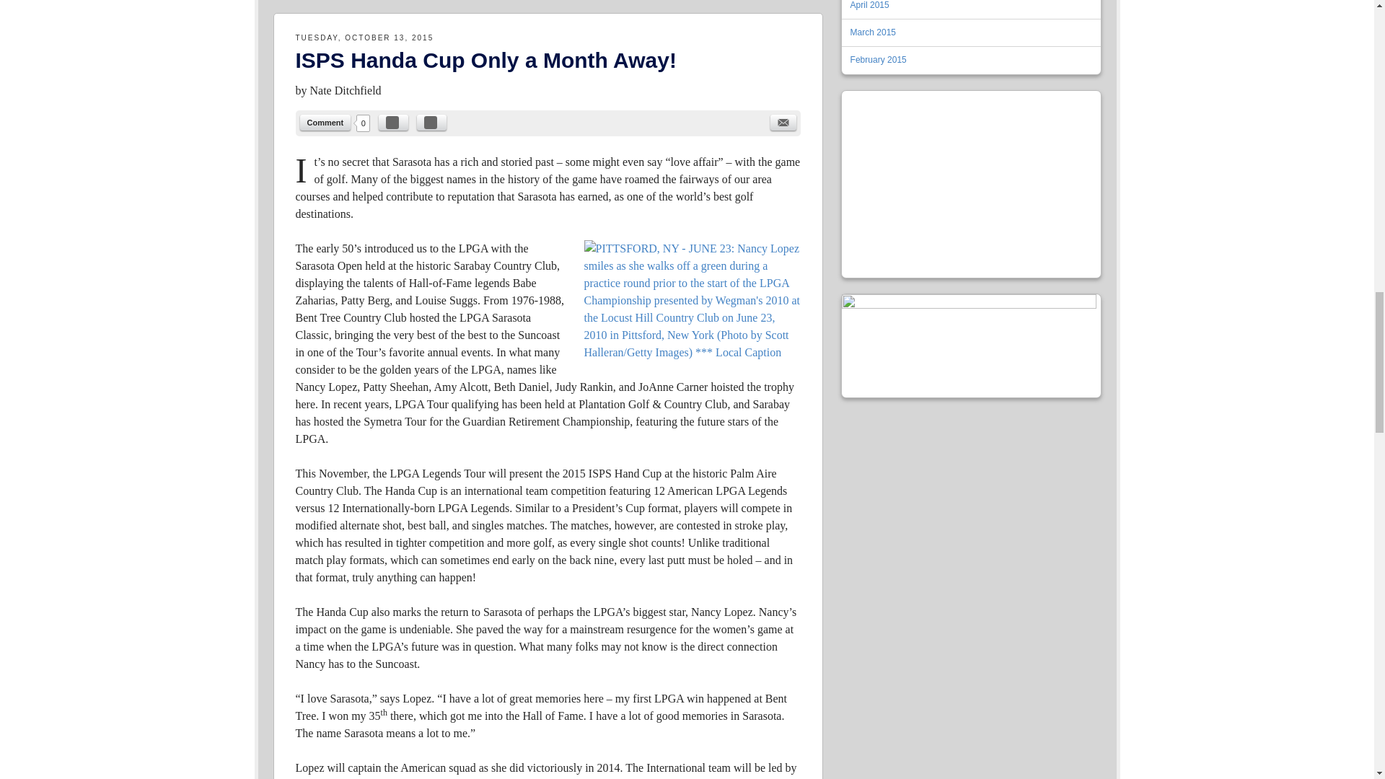  I want to click on Comment, so click(326, 123).